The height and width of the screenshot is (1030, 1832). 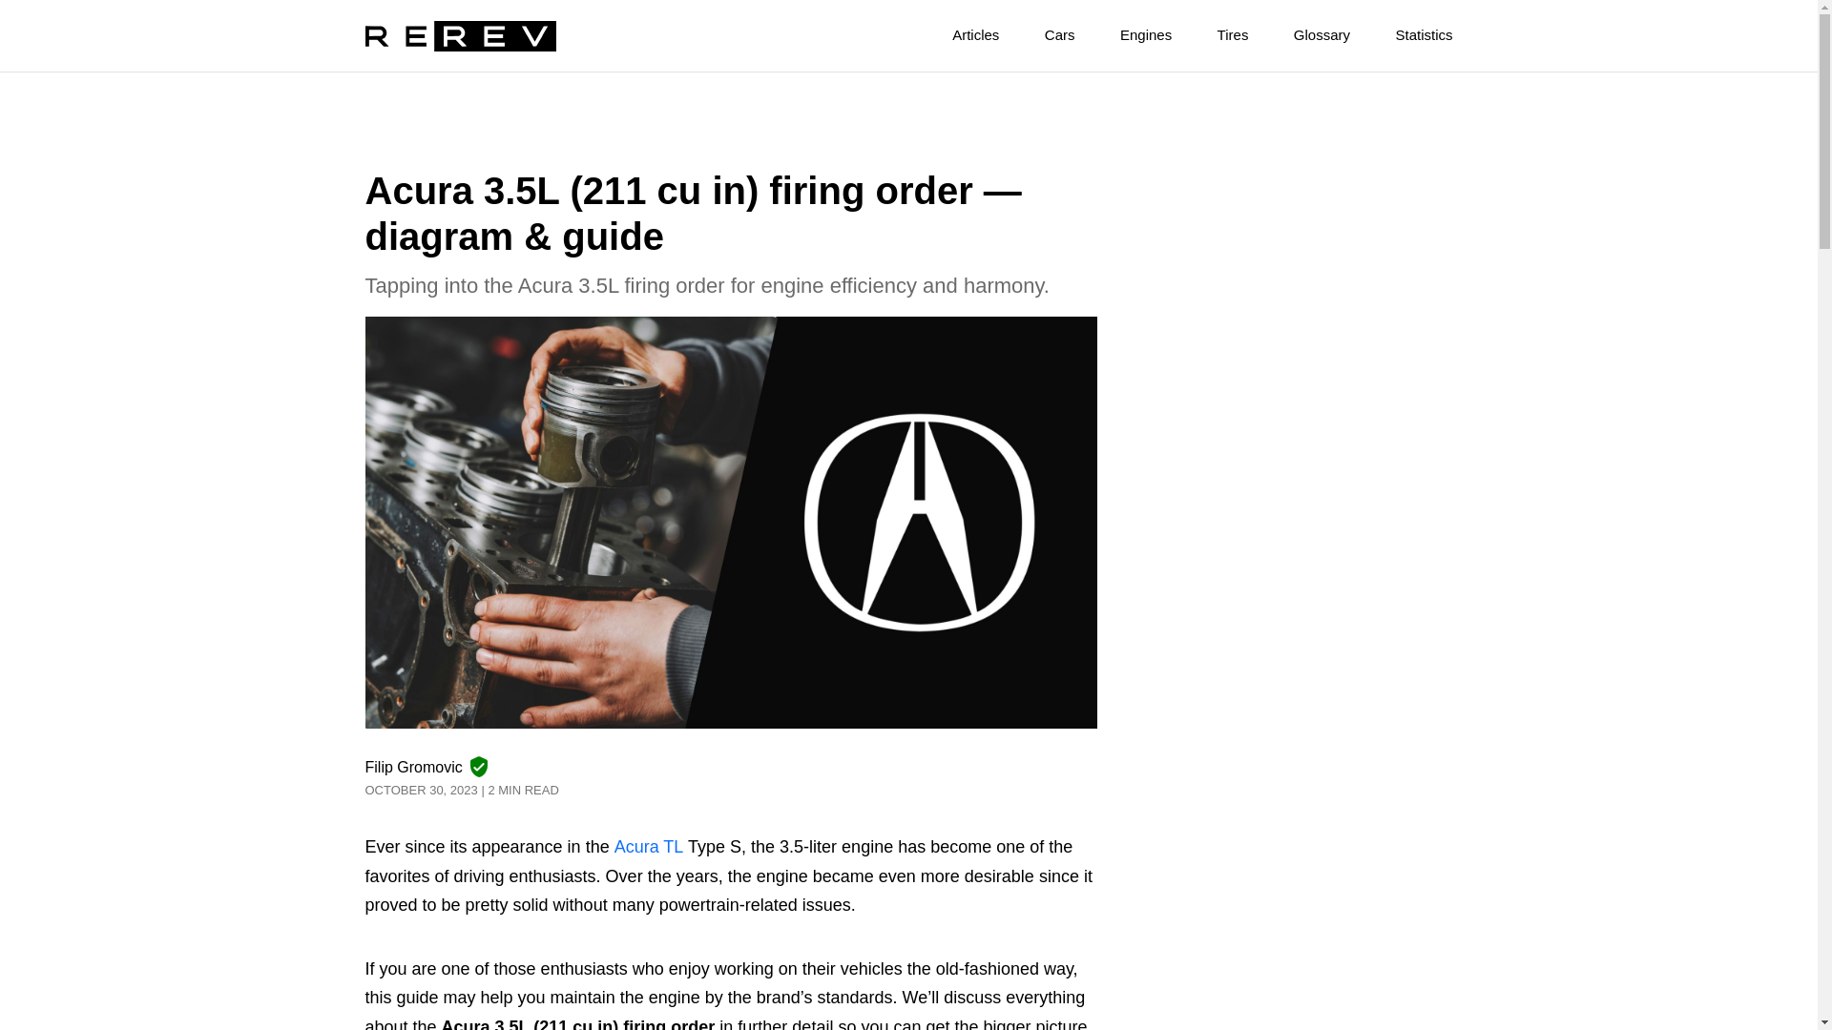 I want to click on Engines, so click(x=1125, y=31).